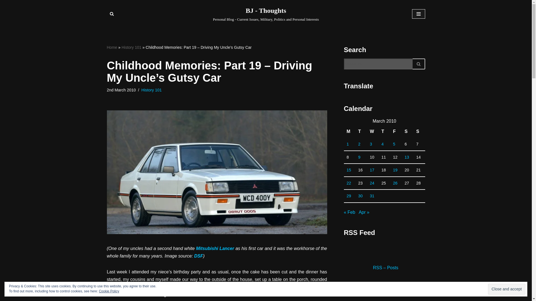  What do you see at coordinates (131, 47) in the screenshot?
I see `History 101` at bounding box center [131, 47].